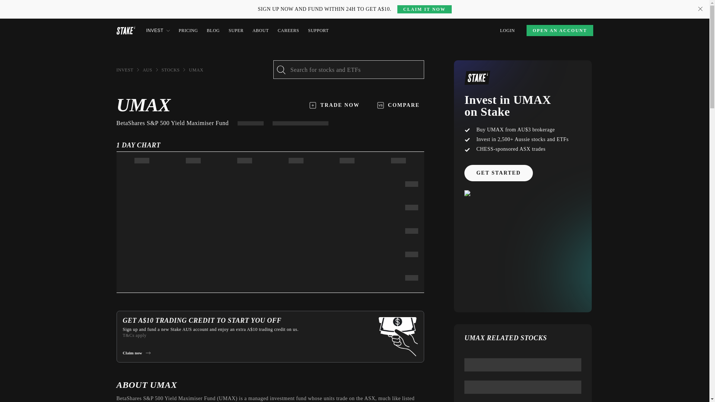 This screenshot has height=402, width=715. Describe the element at coordinates (136, 352) in the screenshot. I see `Claim now` at that location.